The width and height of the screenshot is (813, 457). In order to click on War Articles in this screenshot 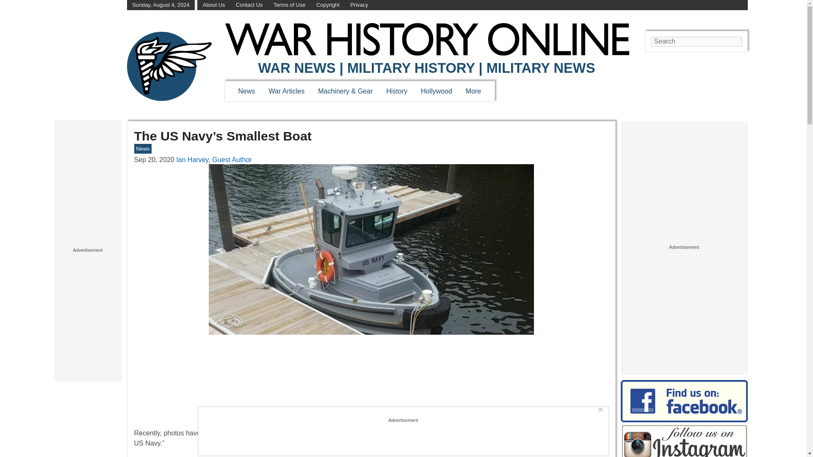, I will do `click(287, 91)`.